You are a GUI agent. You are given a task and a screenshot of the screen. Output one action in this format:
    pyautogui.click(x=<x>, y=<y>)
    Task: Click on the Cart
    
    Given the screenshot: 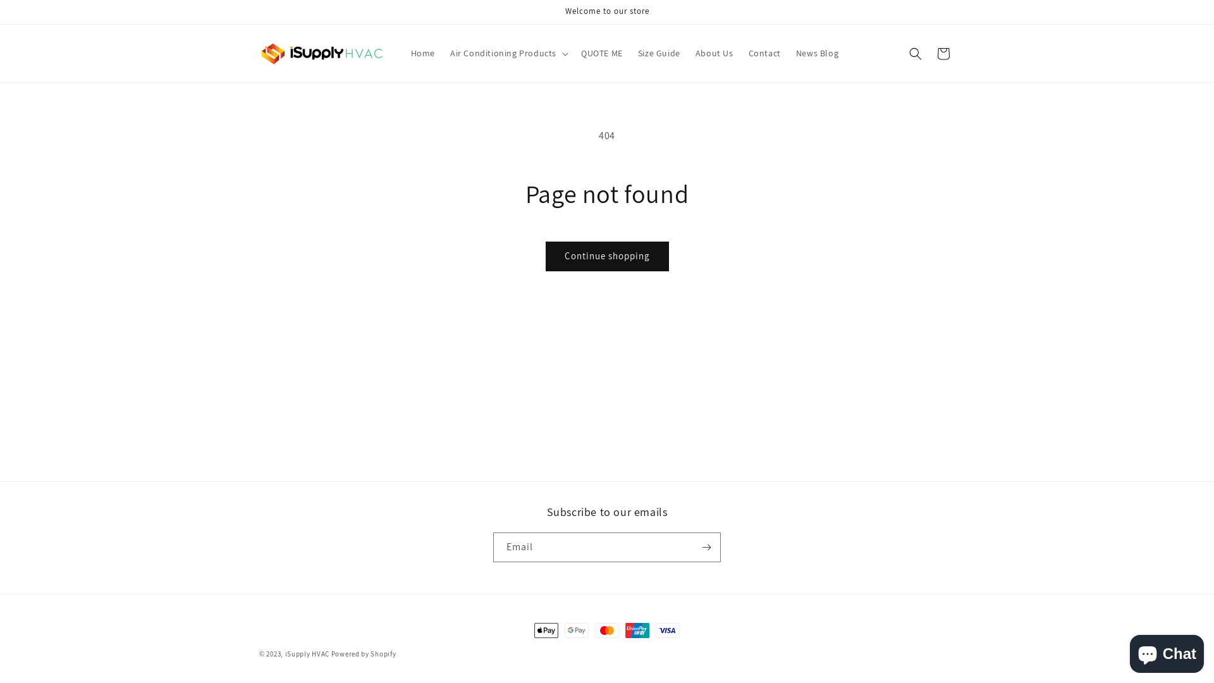 What is the action you would take?
    pyautogui.click(x=943, y=53)
    